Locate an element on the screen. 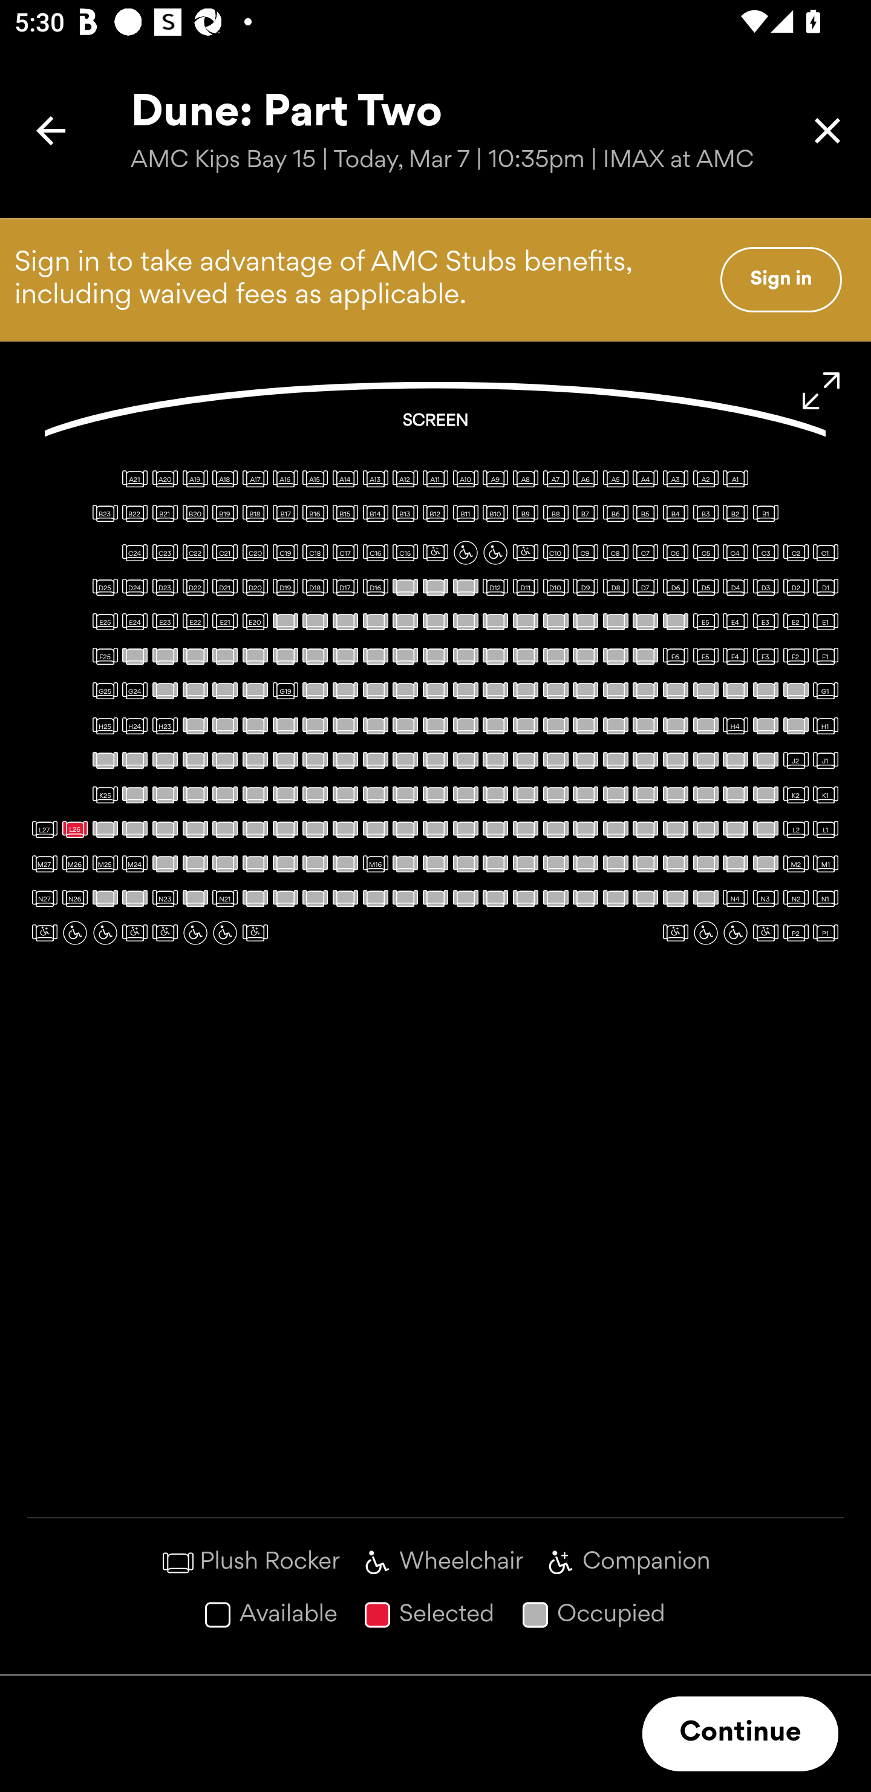 The image size is (871, 1792). Close is located at coordinates (827, 131).